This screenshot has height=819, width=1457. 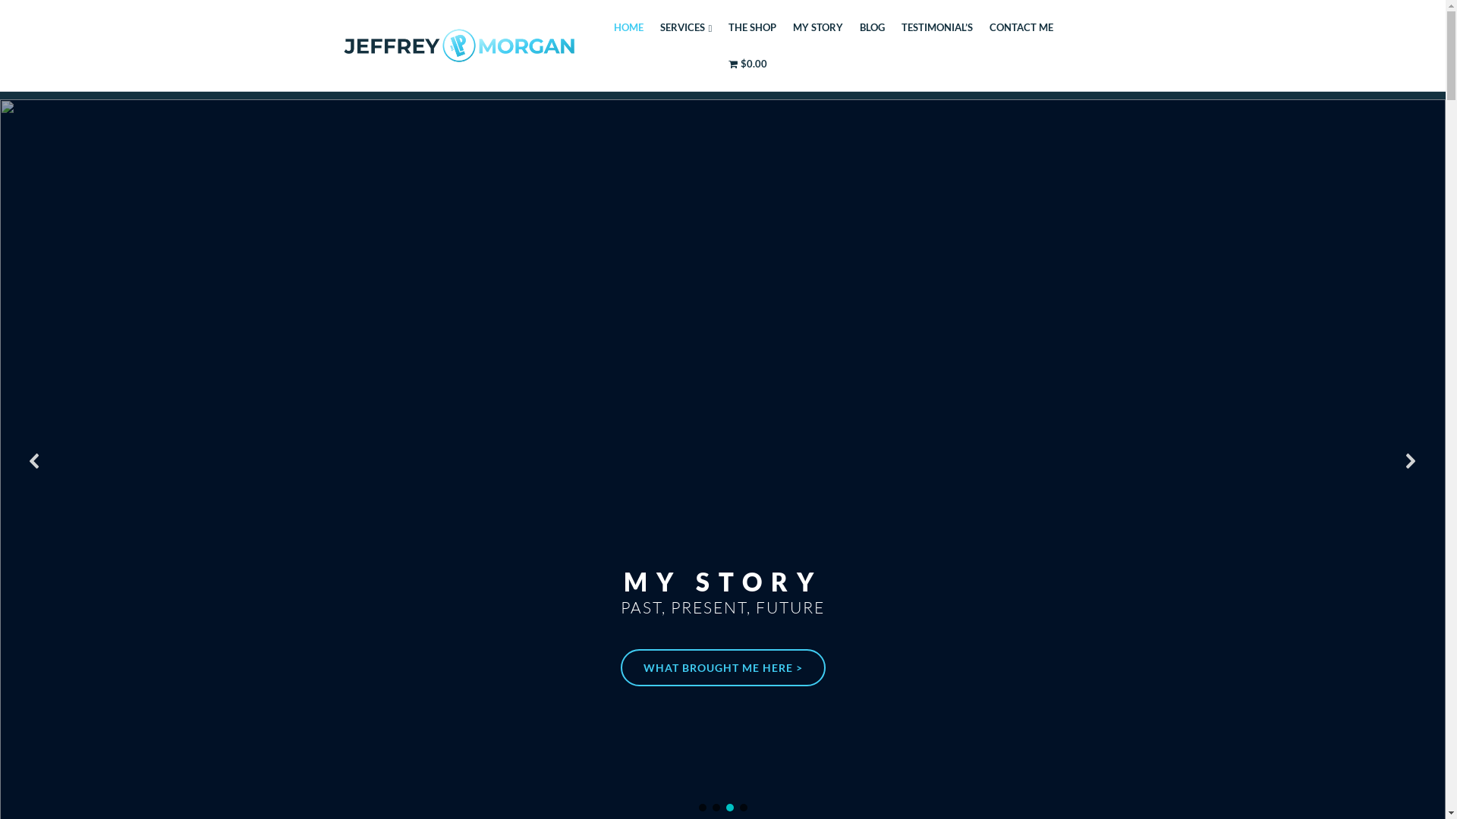 I want to click on THE SHOP, so click(x=753, y=27).